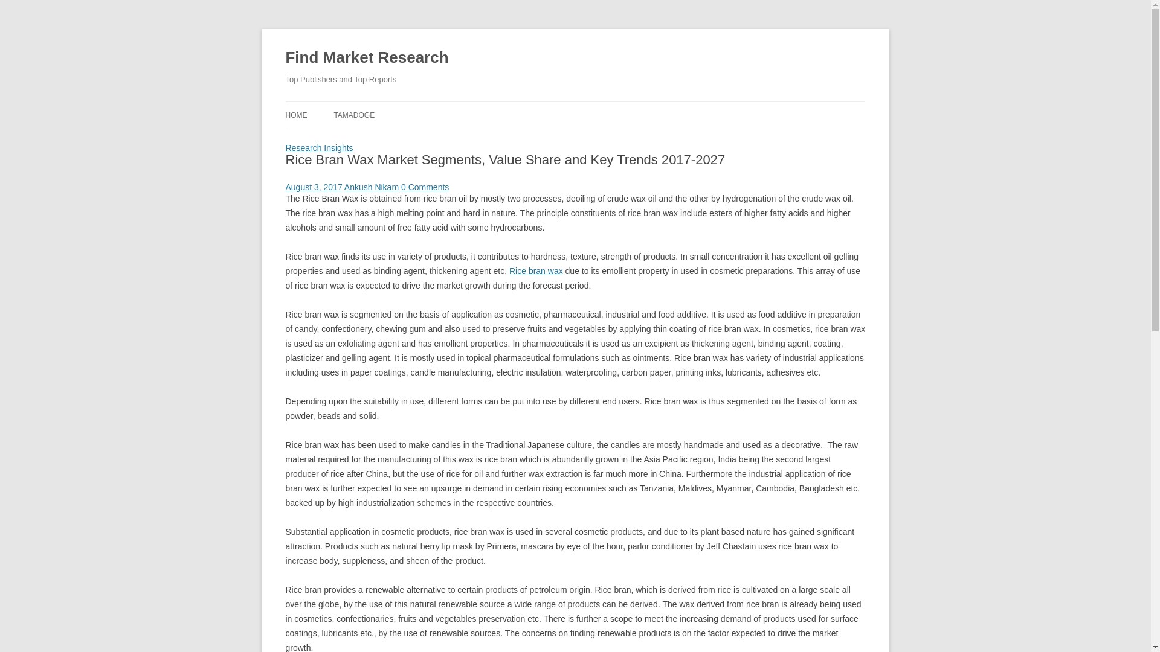 The image size is (1160, 652). What do you see at coordinates (535, 270) in the screenshot?
I see `Rice bran wax` at bounding box center [535, 270].